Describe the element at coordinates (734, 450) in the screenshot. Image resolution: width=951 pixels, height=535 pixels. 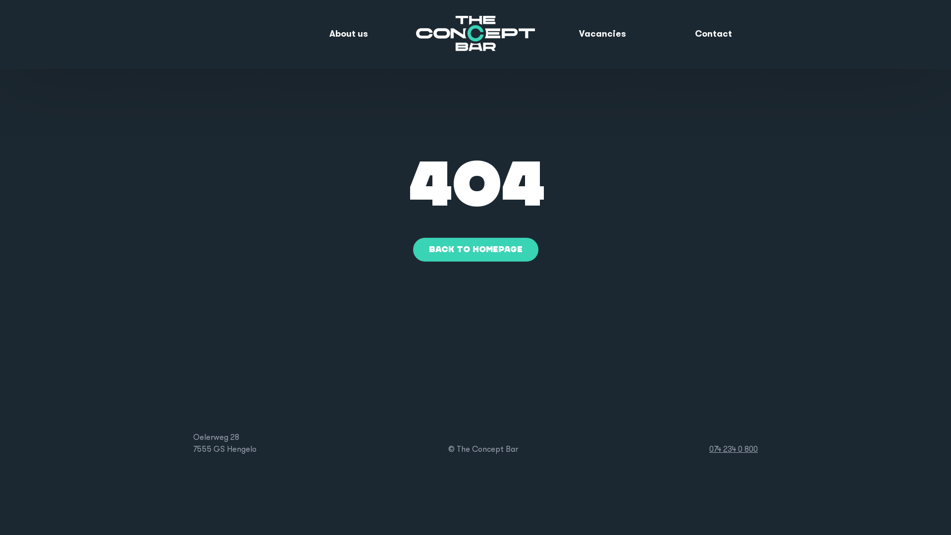
I see `074 234 0 800` at that location.